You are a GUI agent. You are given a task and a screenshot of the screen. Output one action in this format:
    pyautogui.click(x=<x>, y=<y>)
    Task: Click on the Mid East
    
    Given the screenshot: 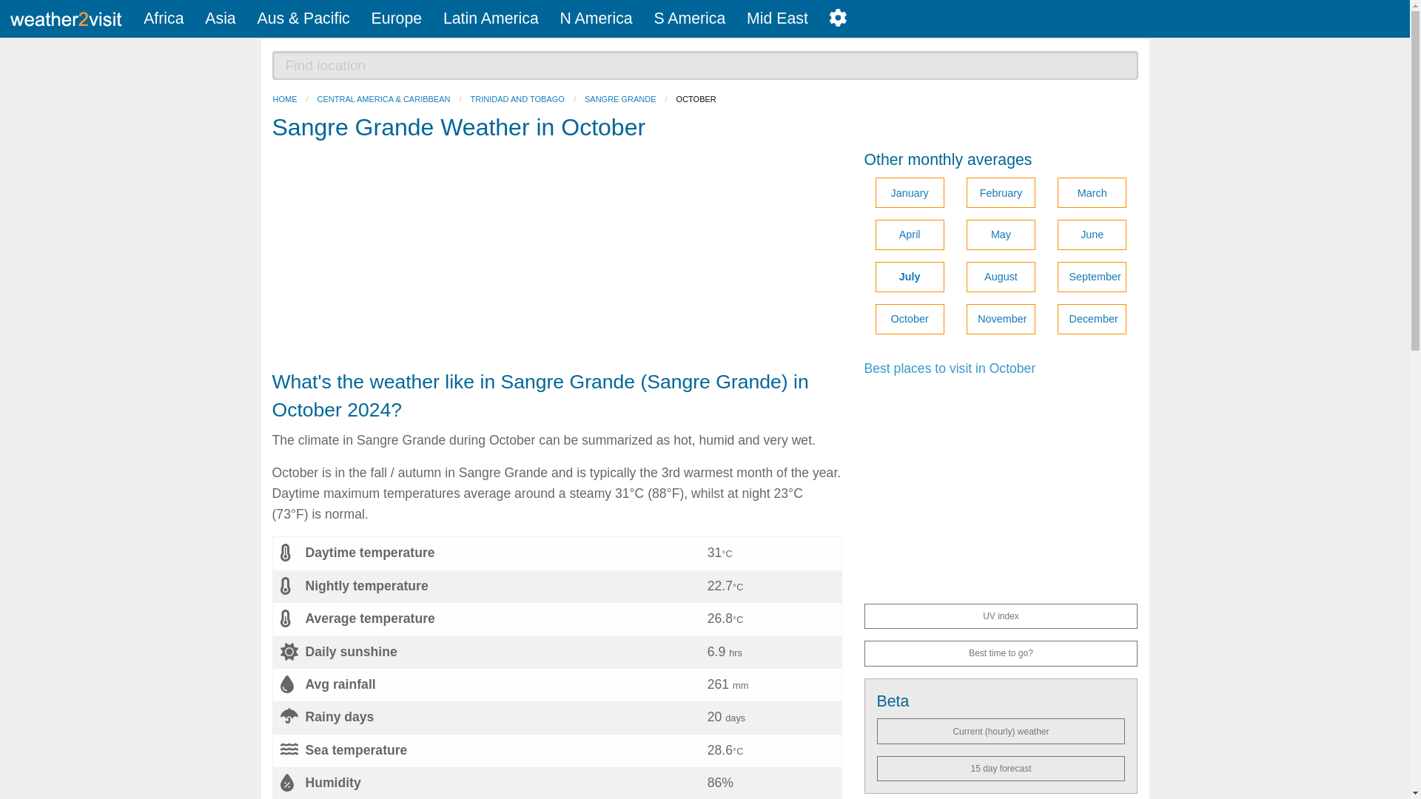 What is the action you would take?
    pyautogui.click(x=777, y=18)
    